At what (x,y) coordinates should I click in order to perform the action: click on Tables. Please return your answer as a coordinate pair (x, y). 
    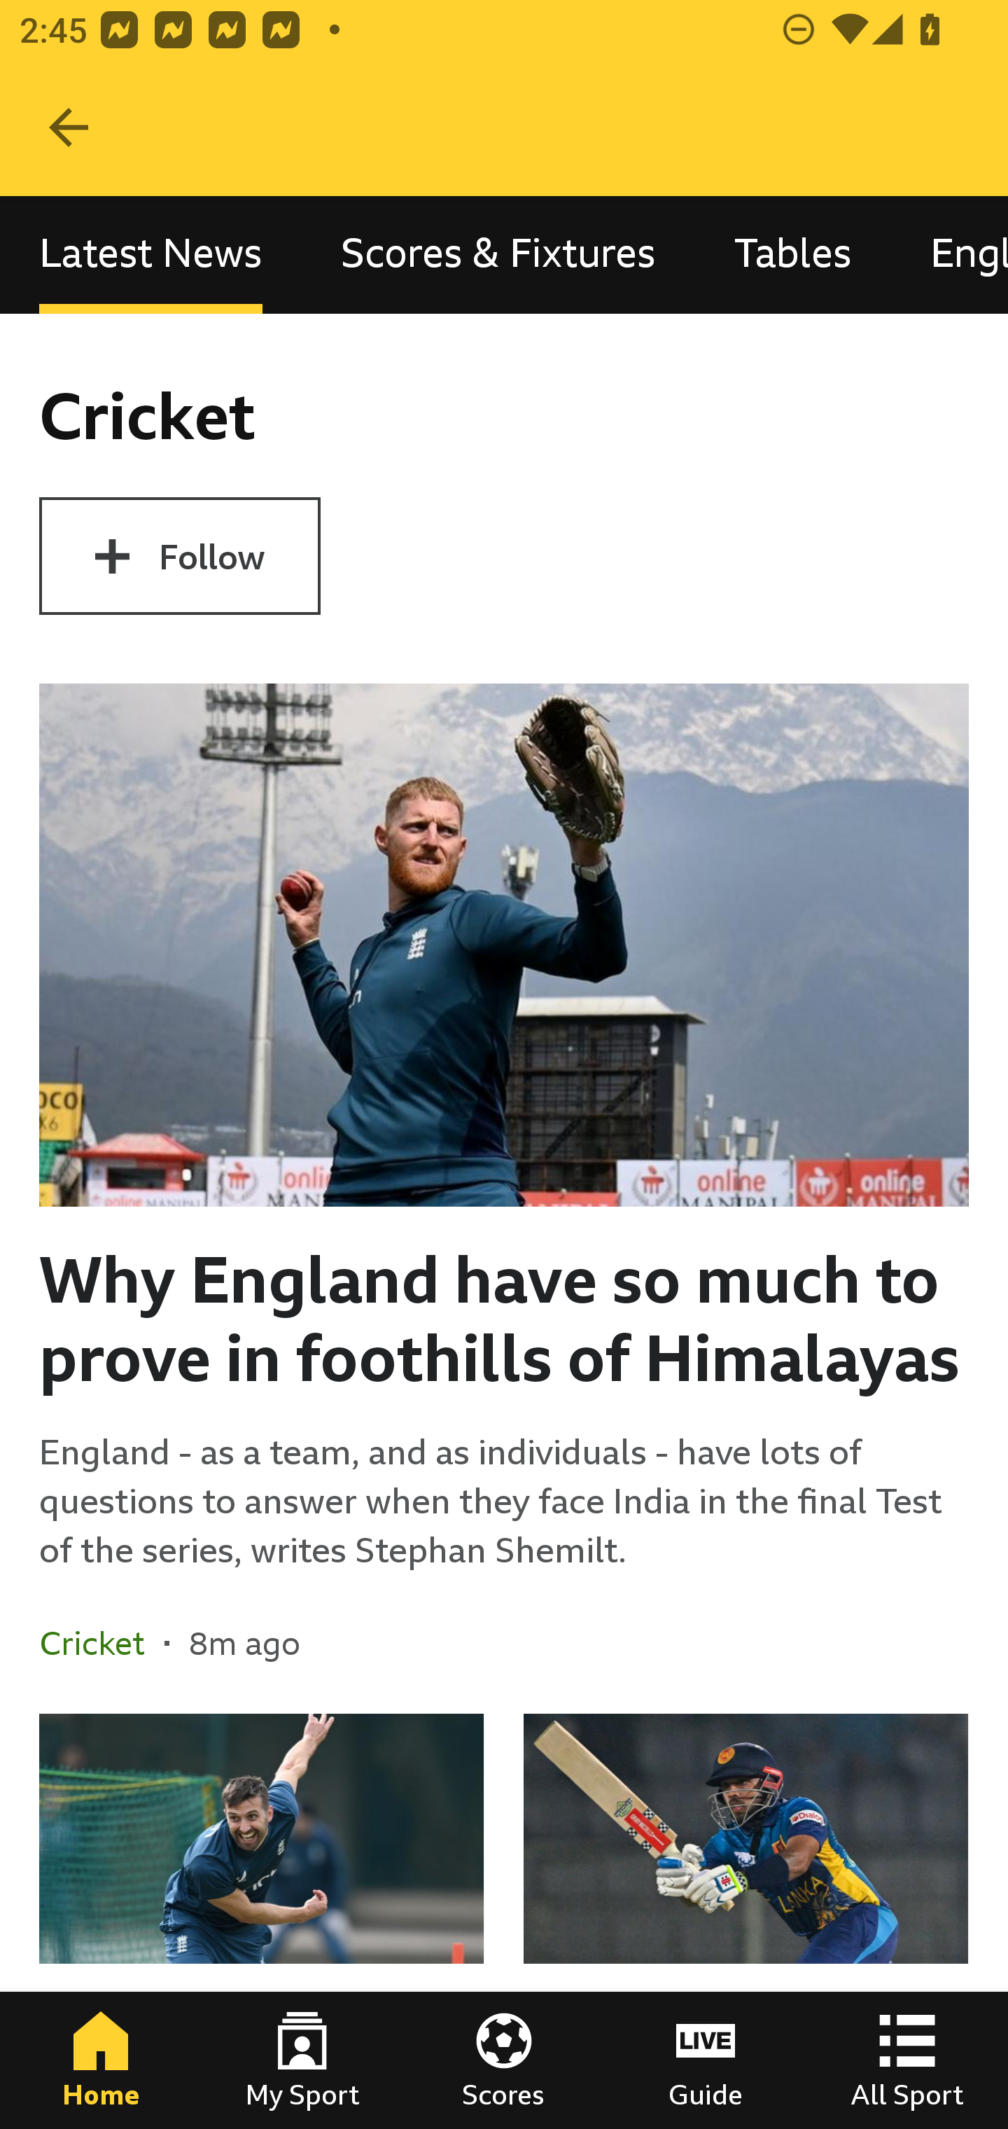
    Looking at the image, I should click on (792, 254).